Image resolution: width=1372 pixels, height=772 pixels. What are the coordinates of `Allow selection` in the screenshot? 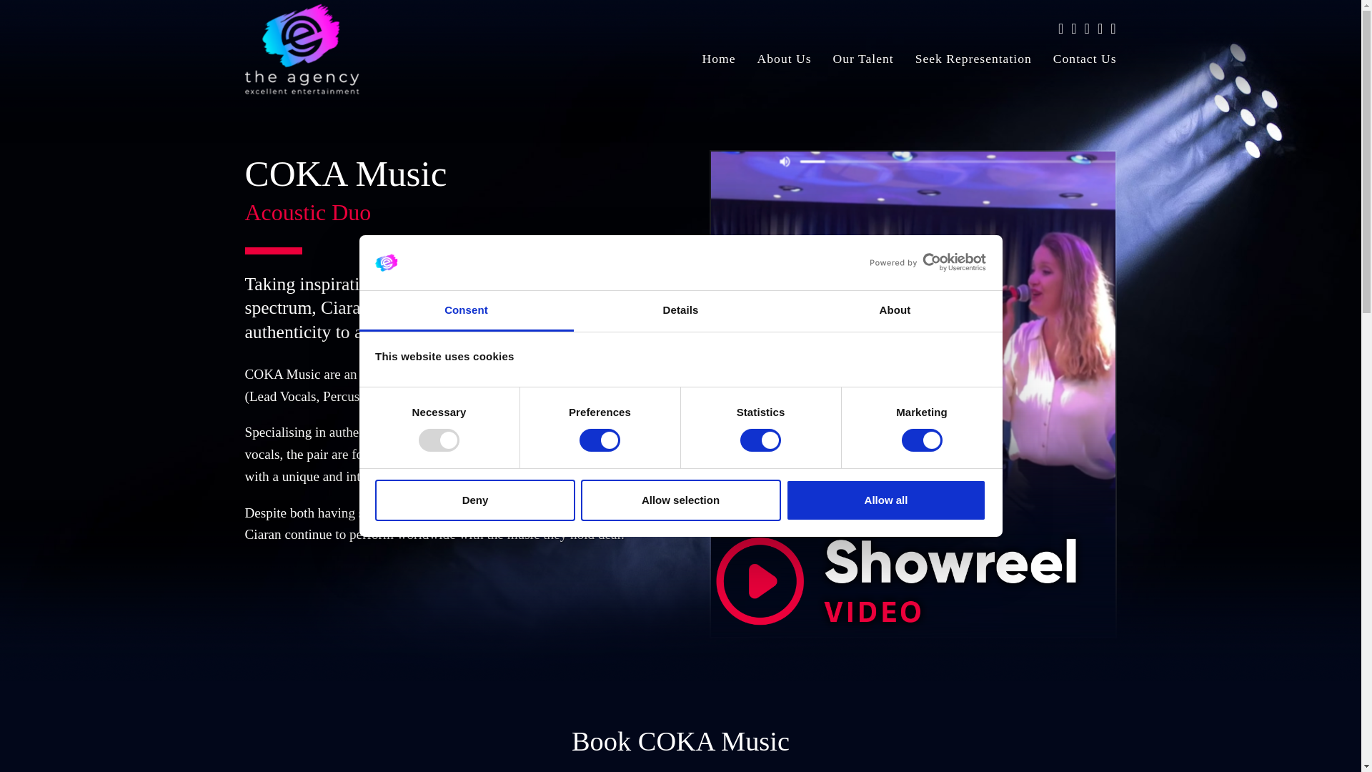 It's located at (680, 500).